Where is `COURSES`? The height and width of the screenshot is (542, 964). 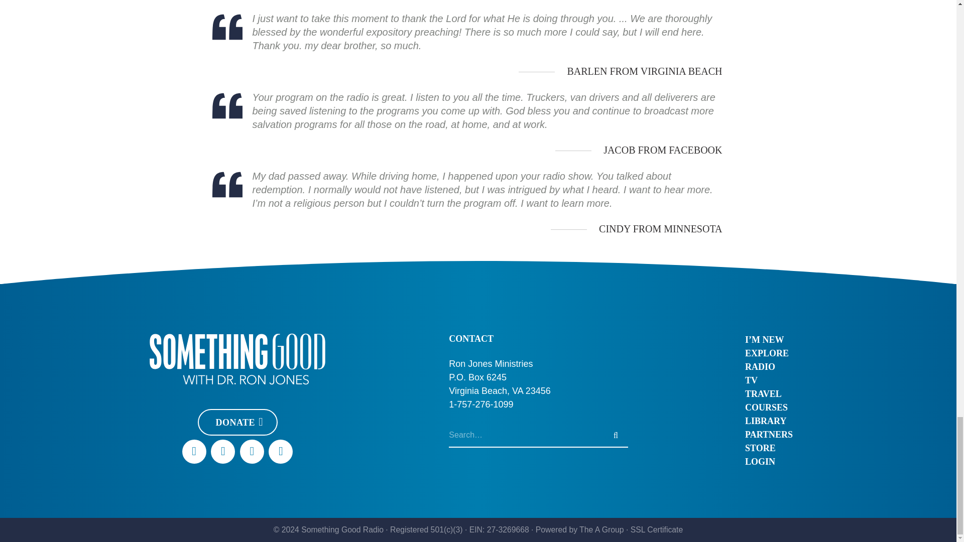 COURSES is located at coordinates (769, 408).